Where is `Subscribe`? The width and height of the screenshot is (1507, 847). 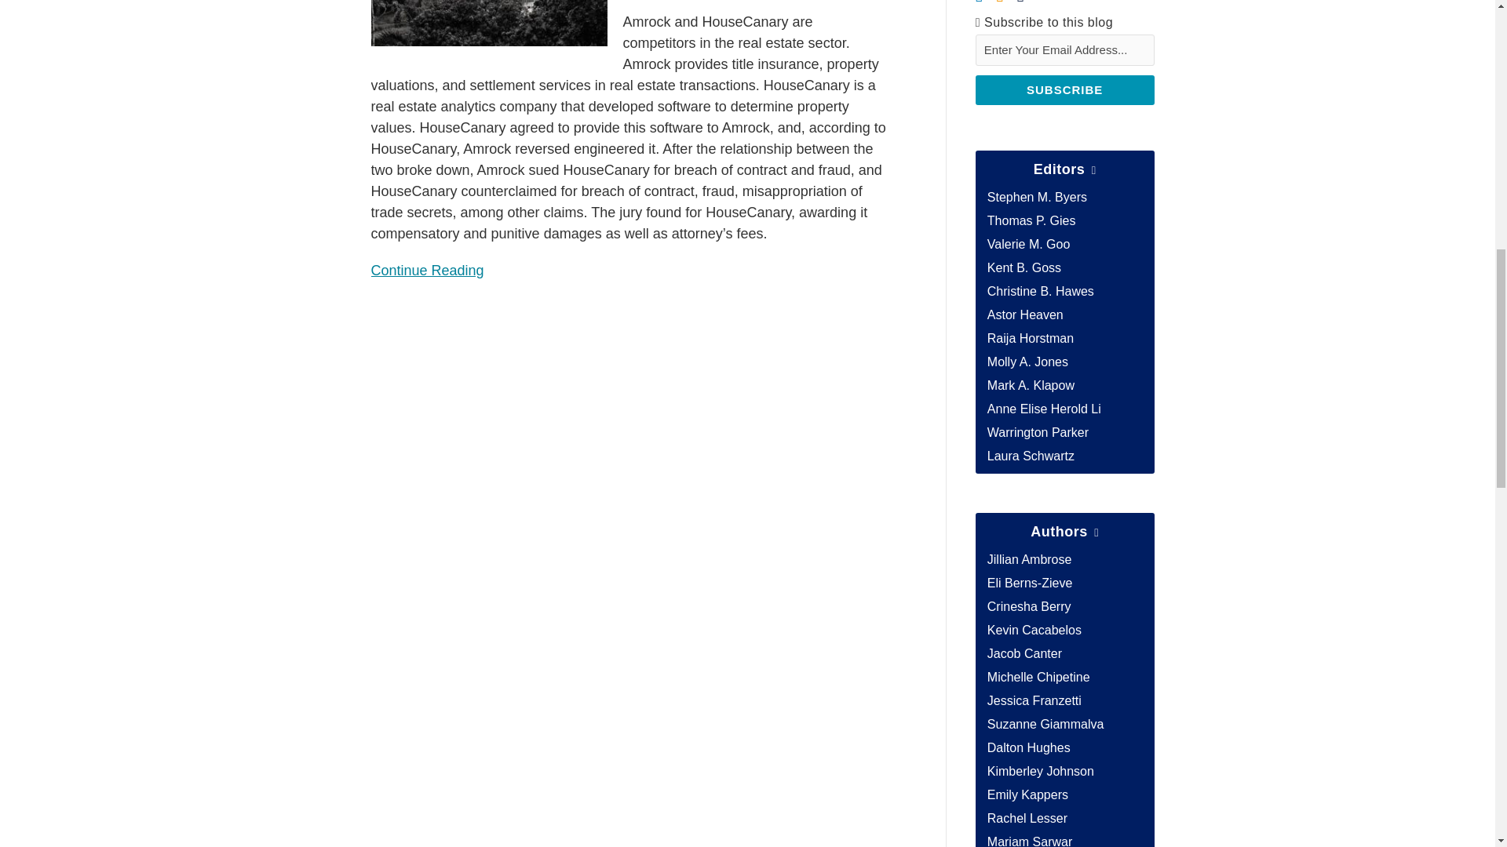 Subscribe is located at coordinates (1064, 89).